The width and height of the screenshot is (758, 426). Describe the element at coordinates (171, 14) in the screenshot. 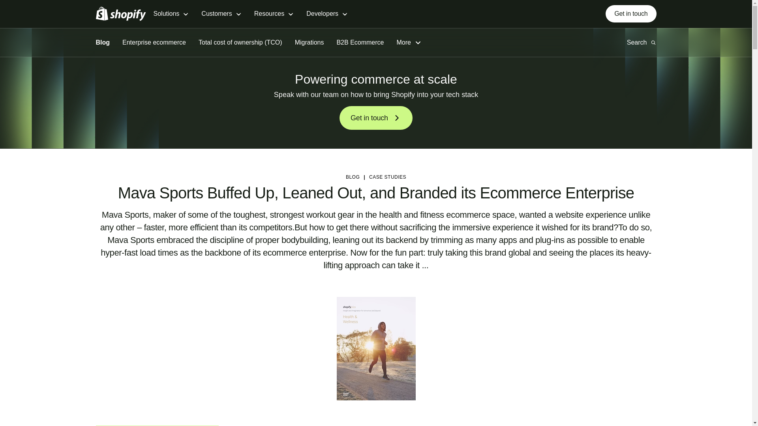

I see `Solutions` at that location.